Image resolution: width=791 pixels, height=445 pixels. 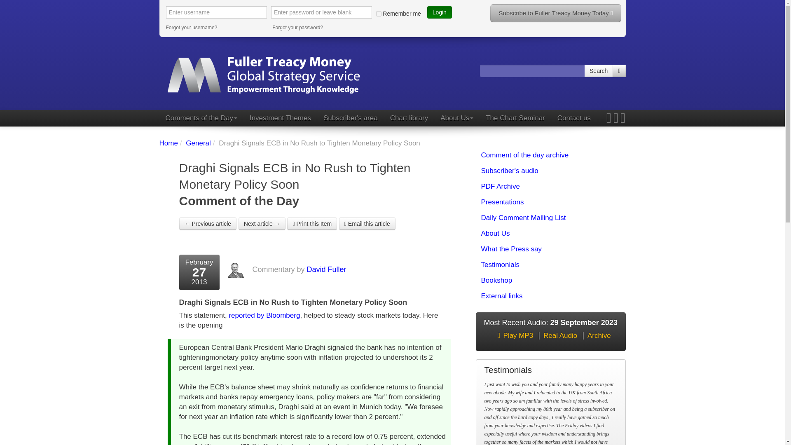 I want to click on About Us, so click(x=456, y=118).